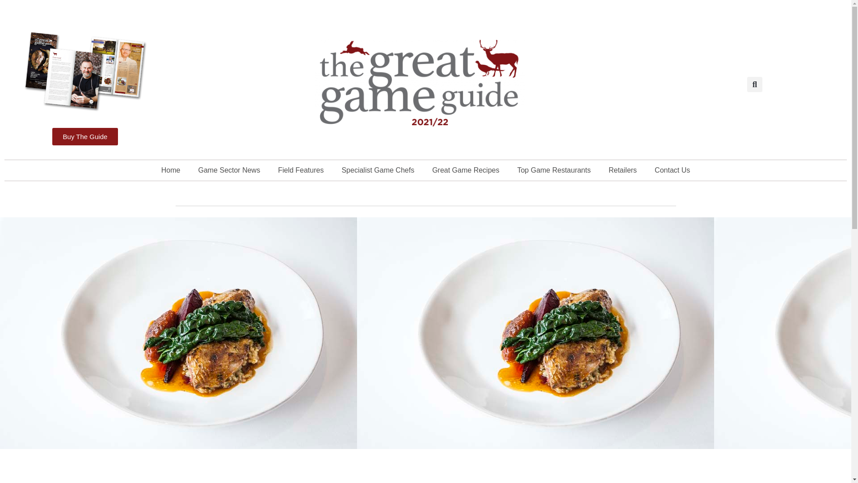 The height and width of the screenshot is (483, 858). Describe the element at coordinates (301, 170) in the screenshot. I see `Field Features` at that location.